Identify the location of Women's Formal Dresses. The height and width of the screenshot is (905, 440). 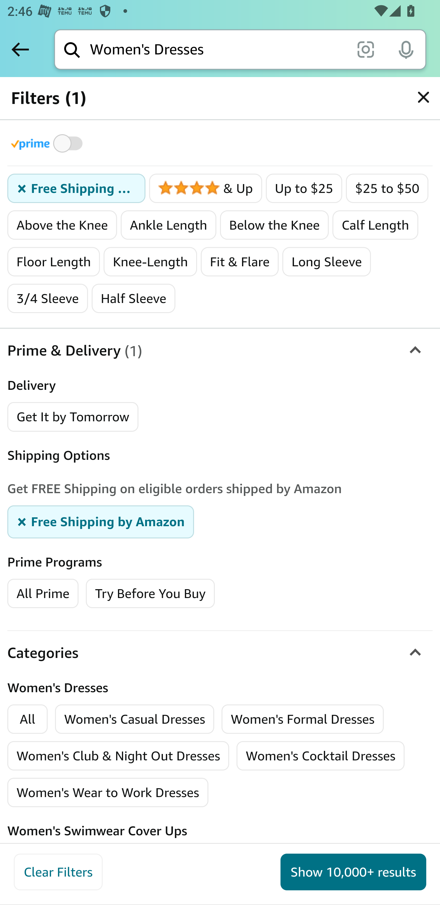
(302, 718).